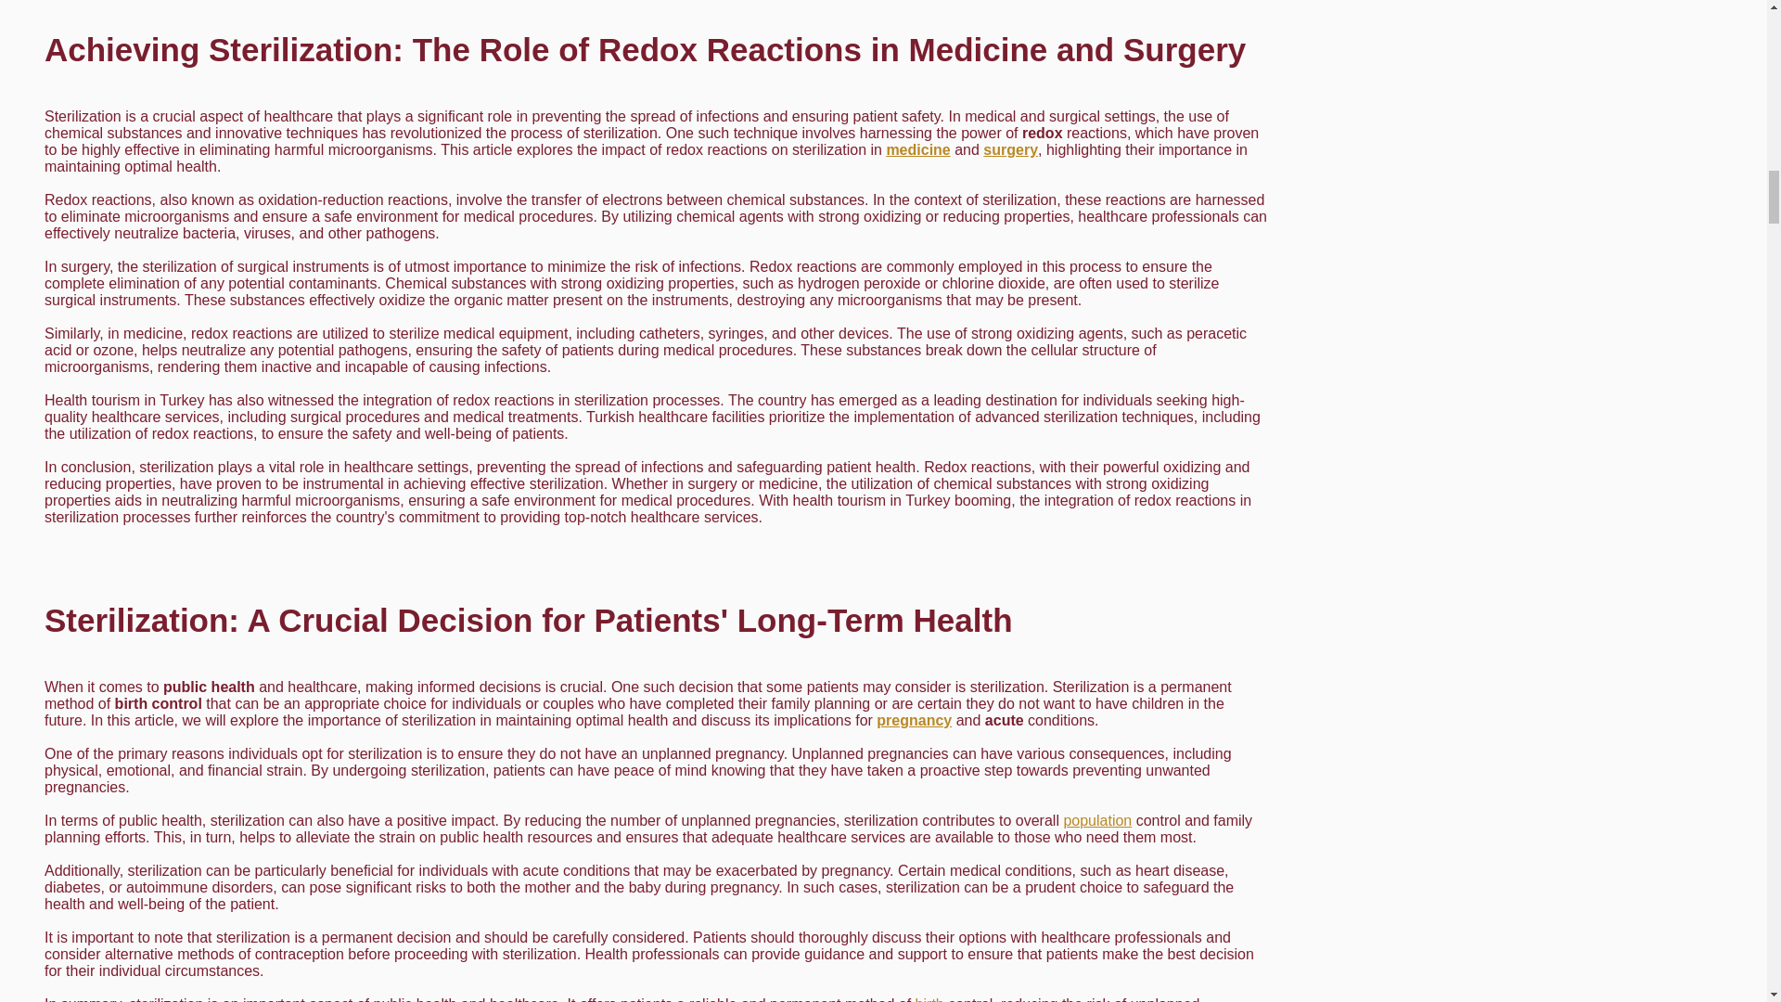 This screenshot has width=1781, height=1002. What do you see at coordinates (1096, 820) in the screenshot?
I see `population` at bounding box center [1096, 820].